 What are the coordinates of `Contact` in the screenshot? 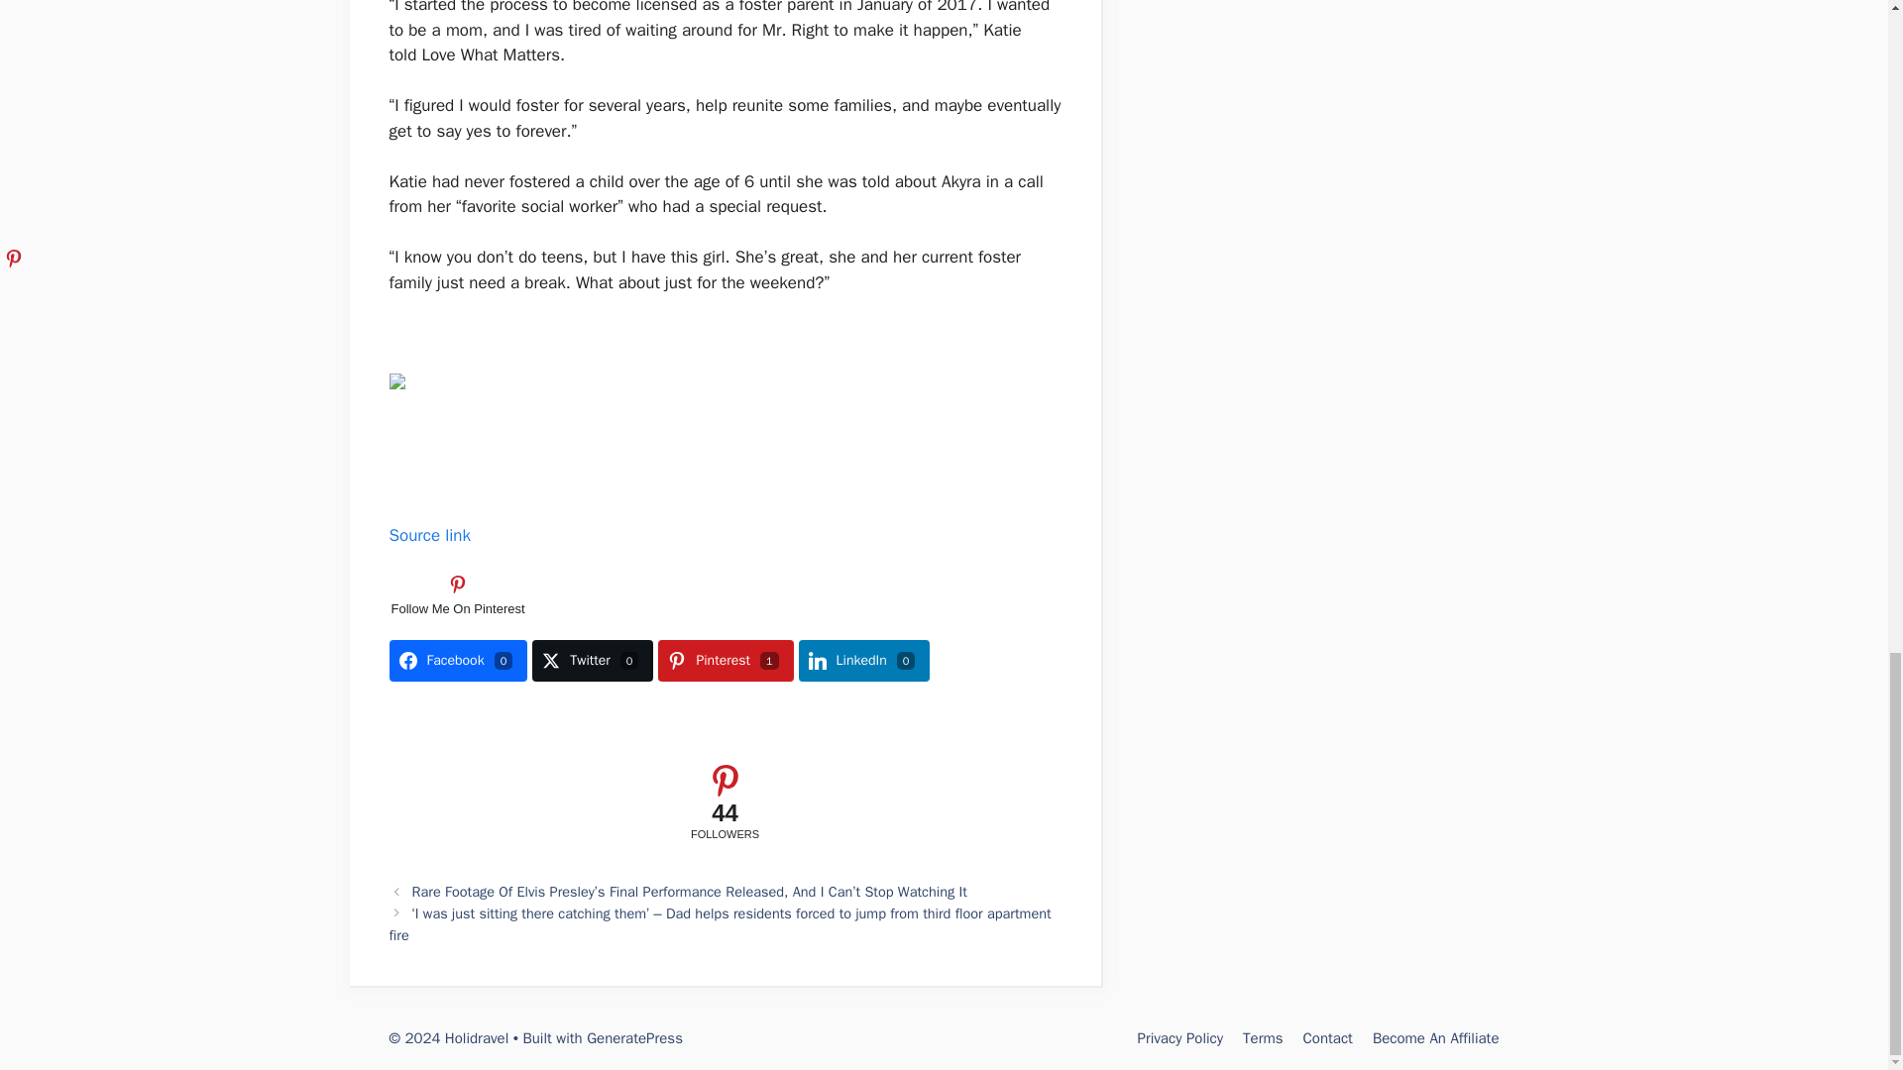 It's located at (1328, 1038).